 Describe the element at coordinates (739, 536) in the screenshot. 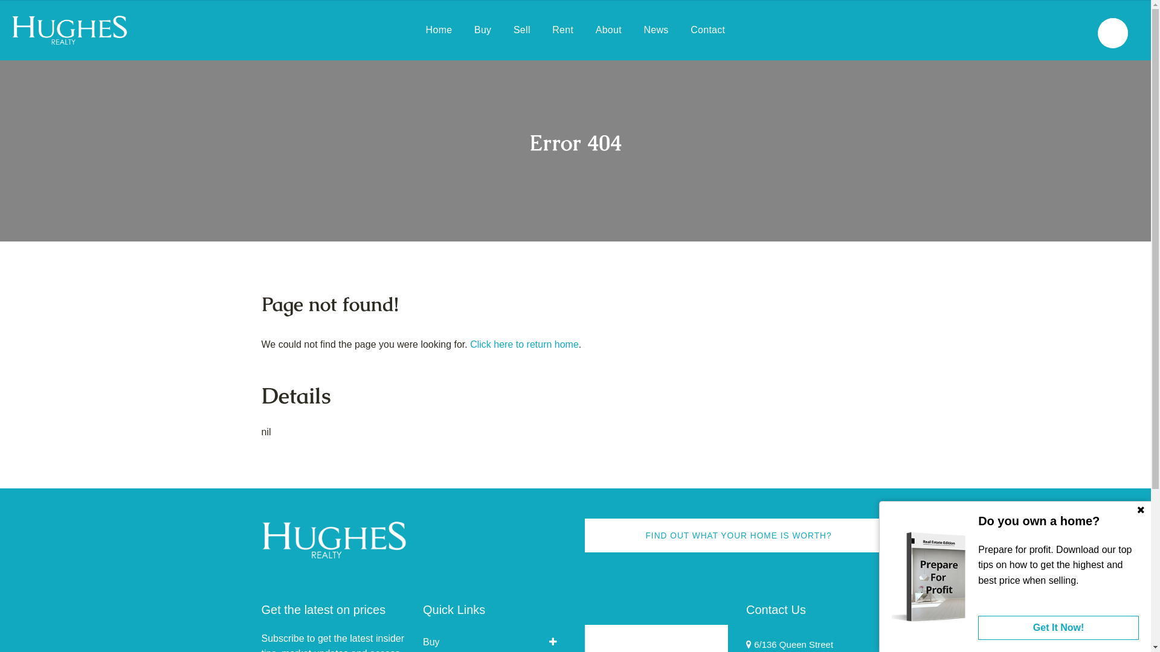

I see `FIND OUT WHAT YOUR HOME IS WORTH?` at that location.